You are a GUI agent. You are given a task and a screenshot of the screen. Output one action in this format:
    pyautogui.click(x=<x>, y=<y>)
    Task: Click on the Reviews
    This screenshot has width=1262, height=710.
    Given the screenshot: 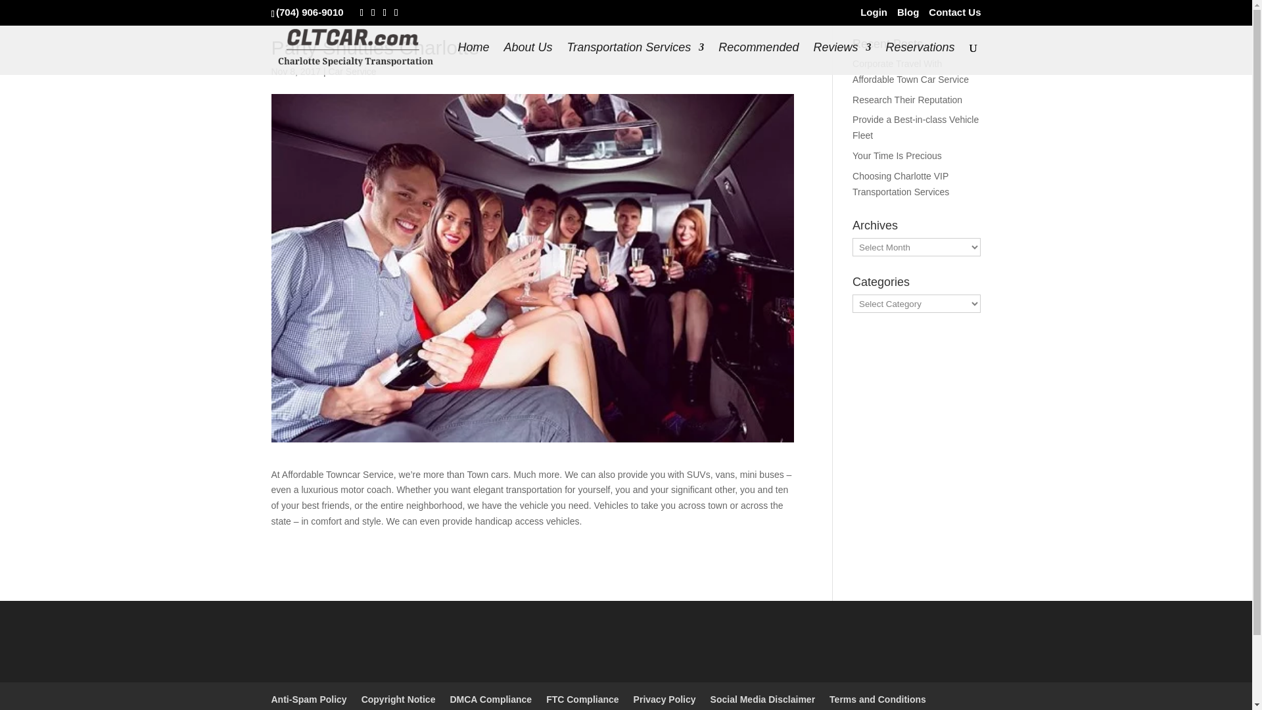 What is the action you would take?
    pyautogui.click(x=841, y=59)
    